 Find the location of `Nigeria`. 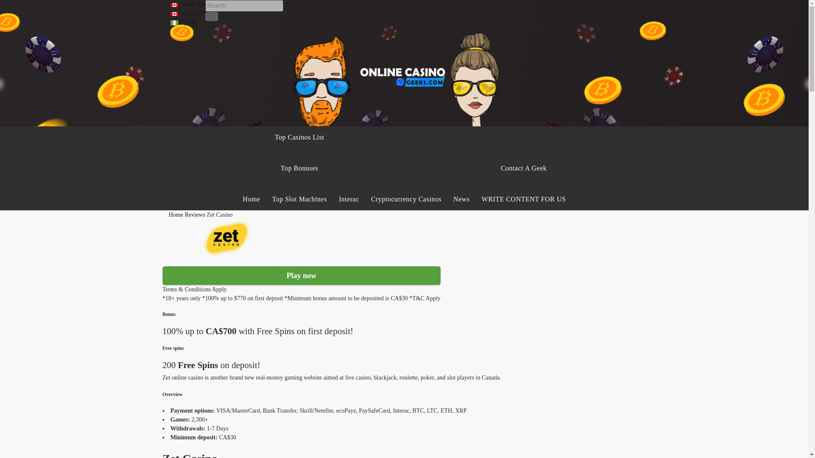

Nigeria is located at coordinates (183, 22).